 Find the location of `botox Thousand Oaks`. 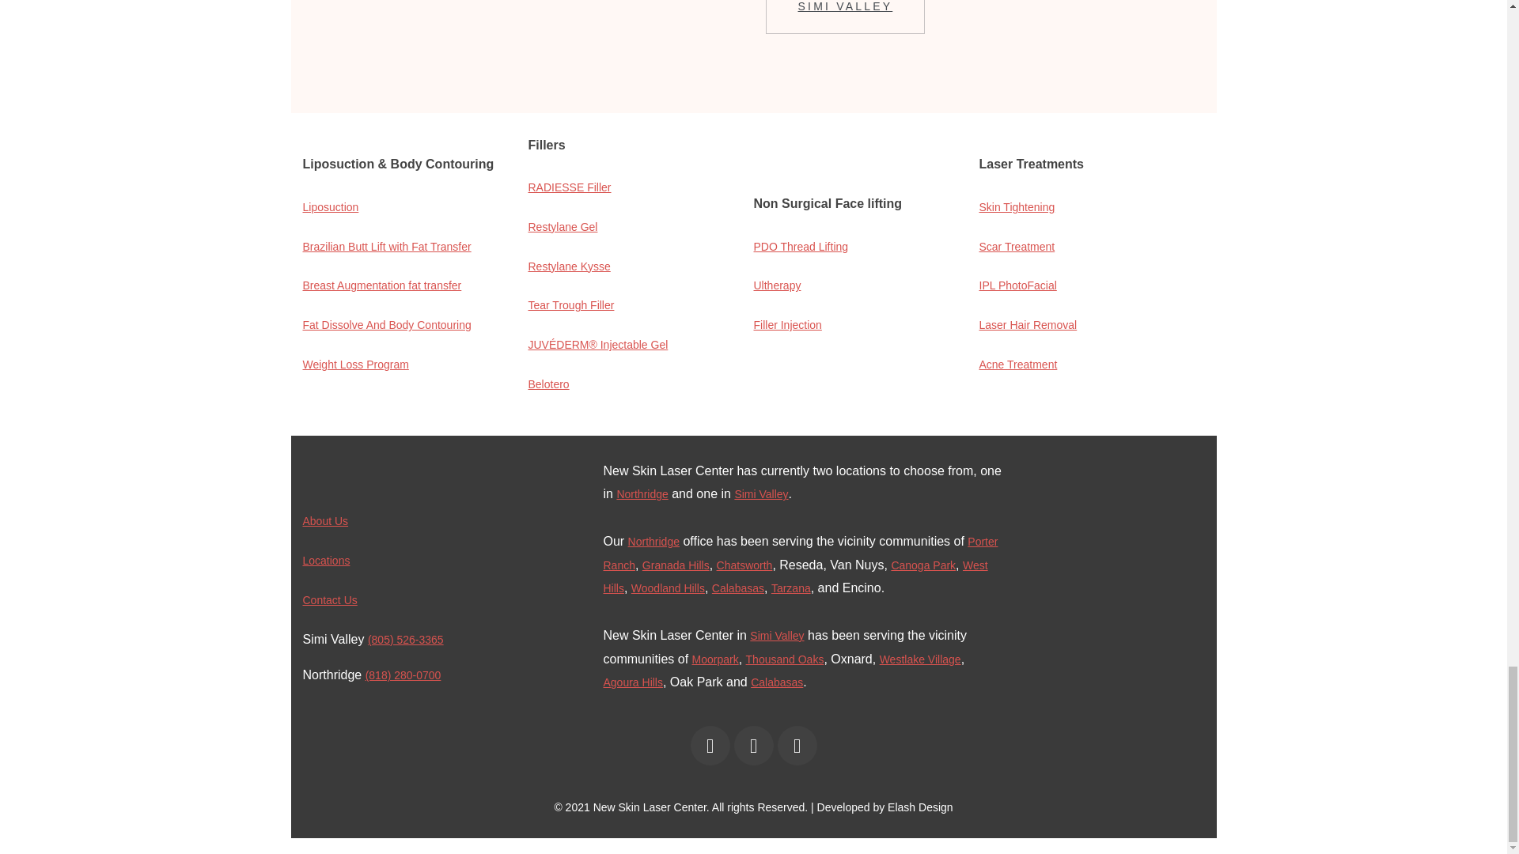

botox Thousand Oaks is located at coordinates (785, 659).